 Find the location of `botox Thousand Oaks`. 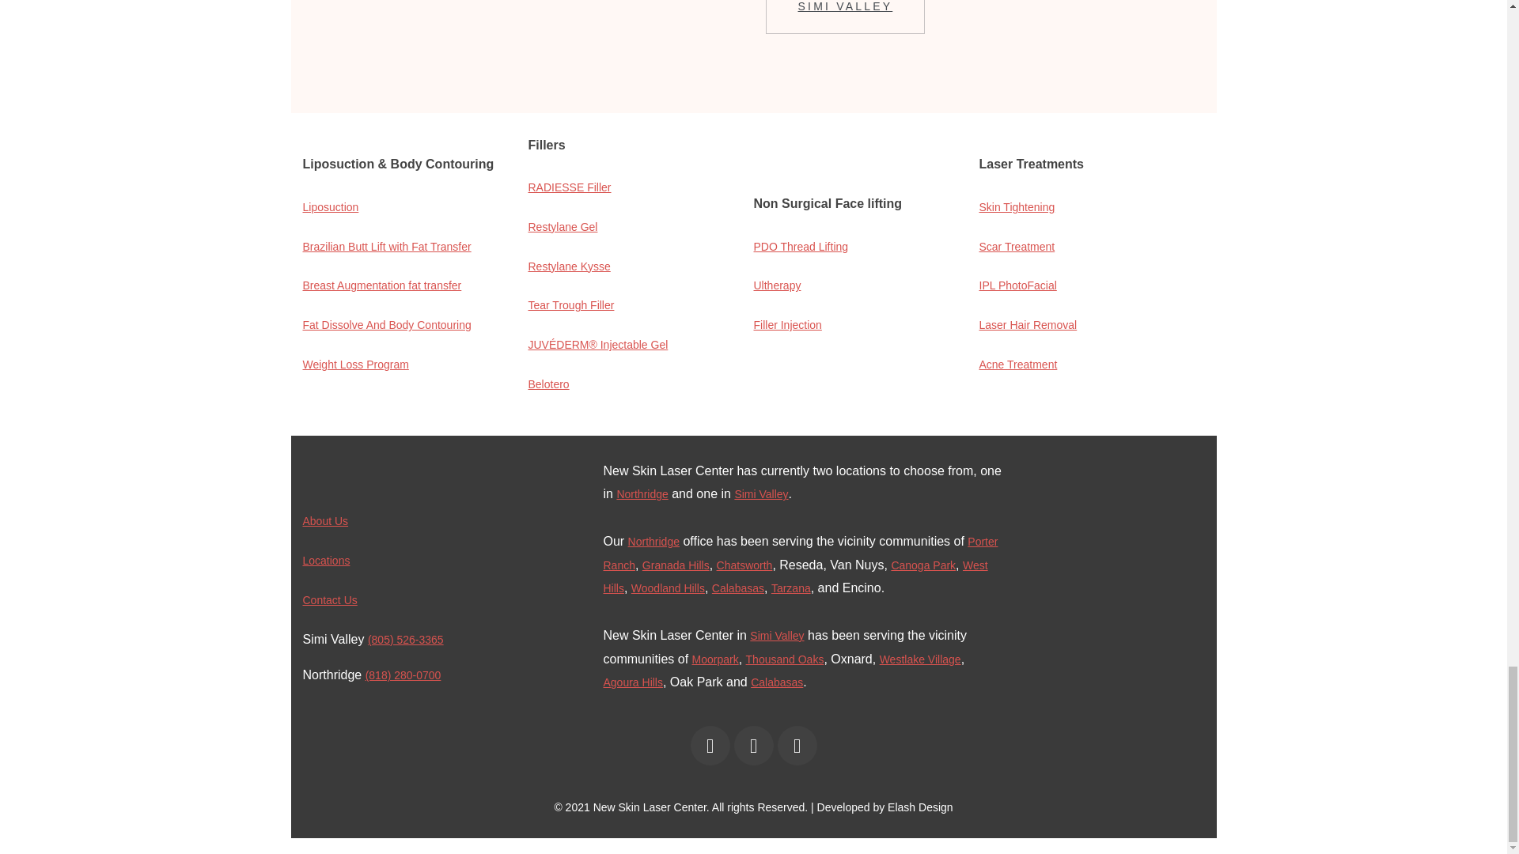

botox Thousand Oaks is located at coordinates (785, 659).